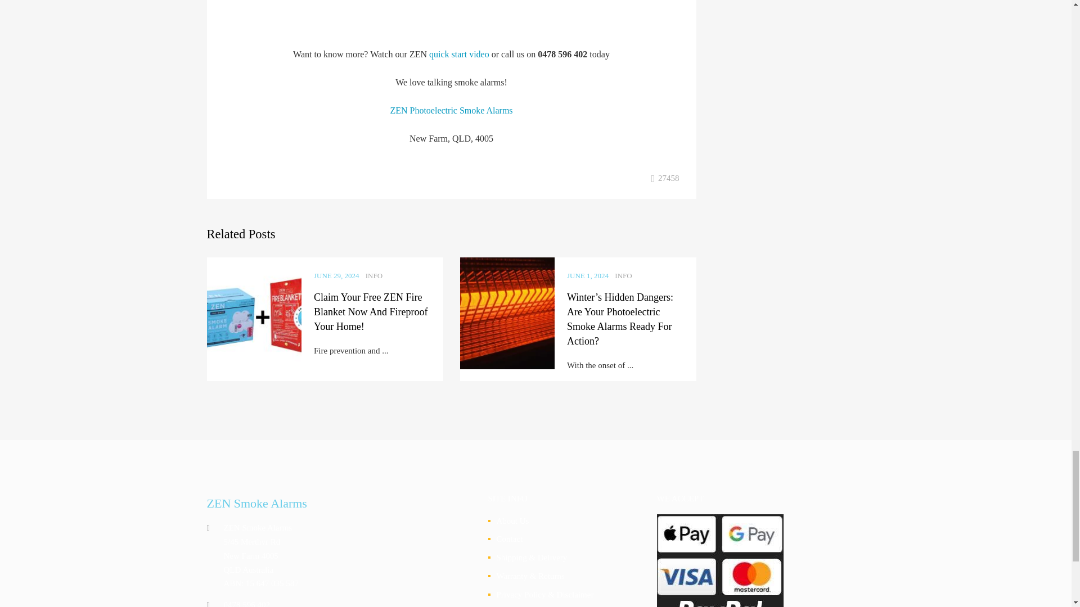  I want to click on INFO, so click(373, 275).